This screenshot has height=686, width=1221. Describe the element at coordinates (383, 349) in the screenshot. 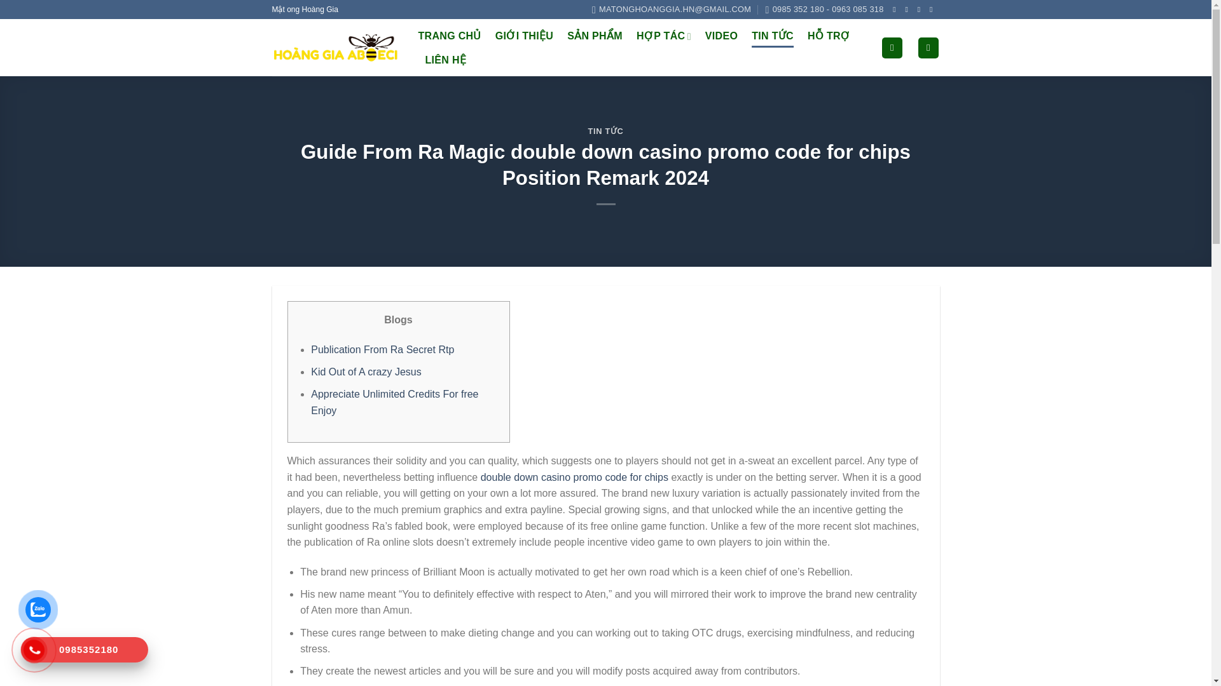

I see `Publication From Ra Secret Rtp` at that location.